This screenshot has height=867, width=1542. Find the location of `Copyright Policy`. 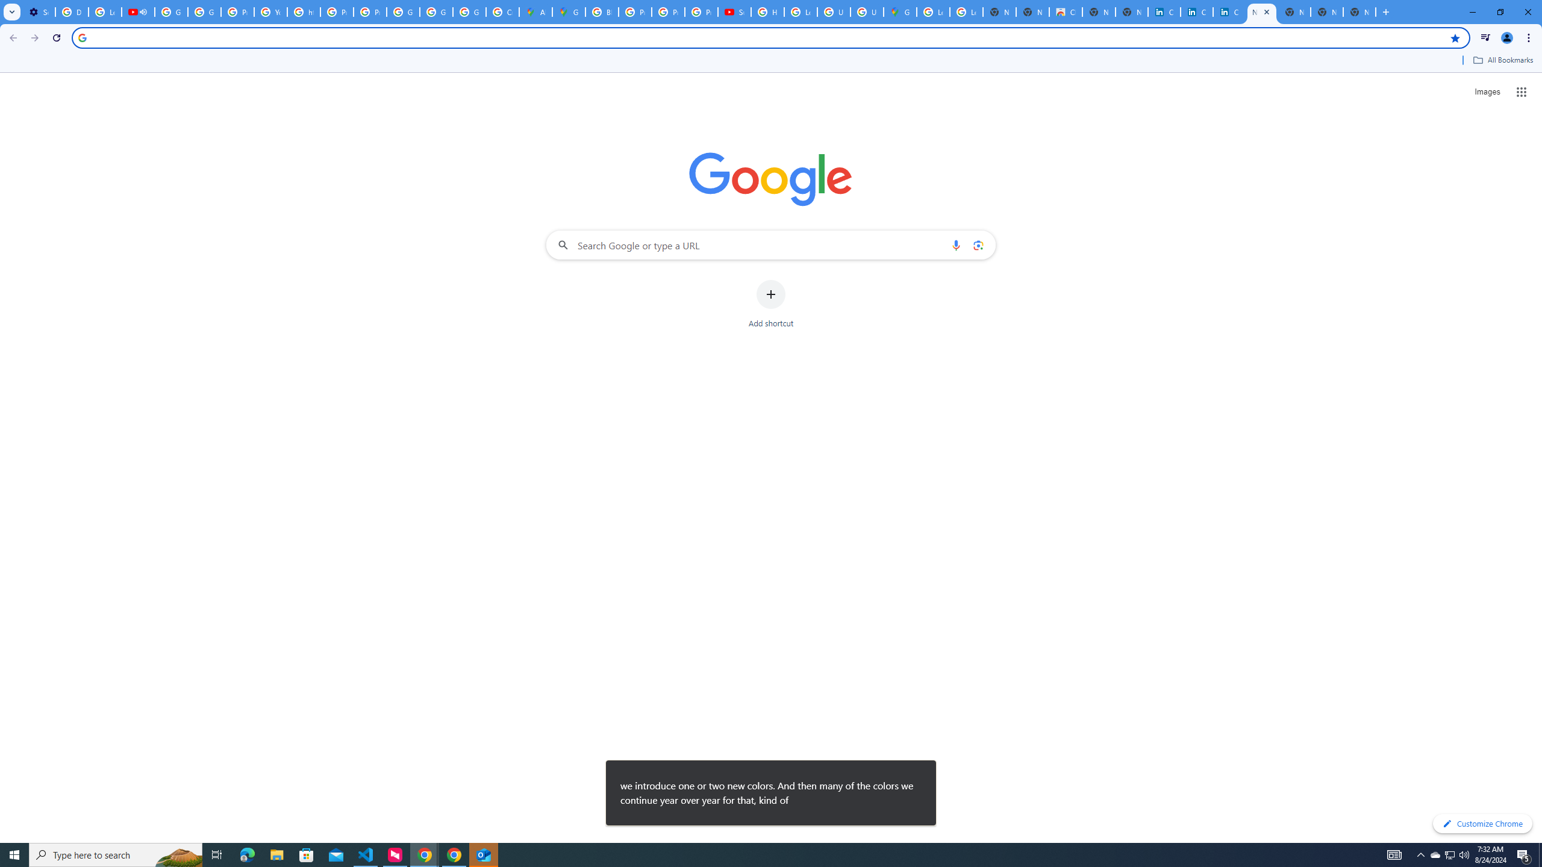

Copyright Policy is located at coordinates (1229, 12).